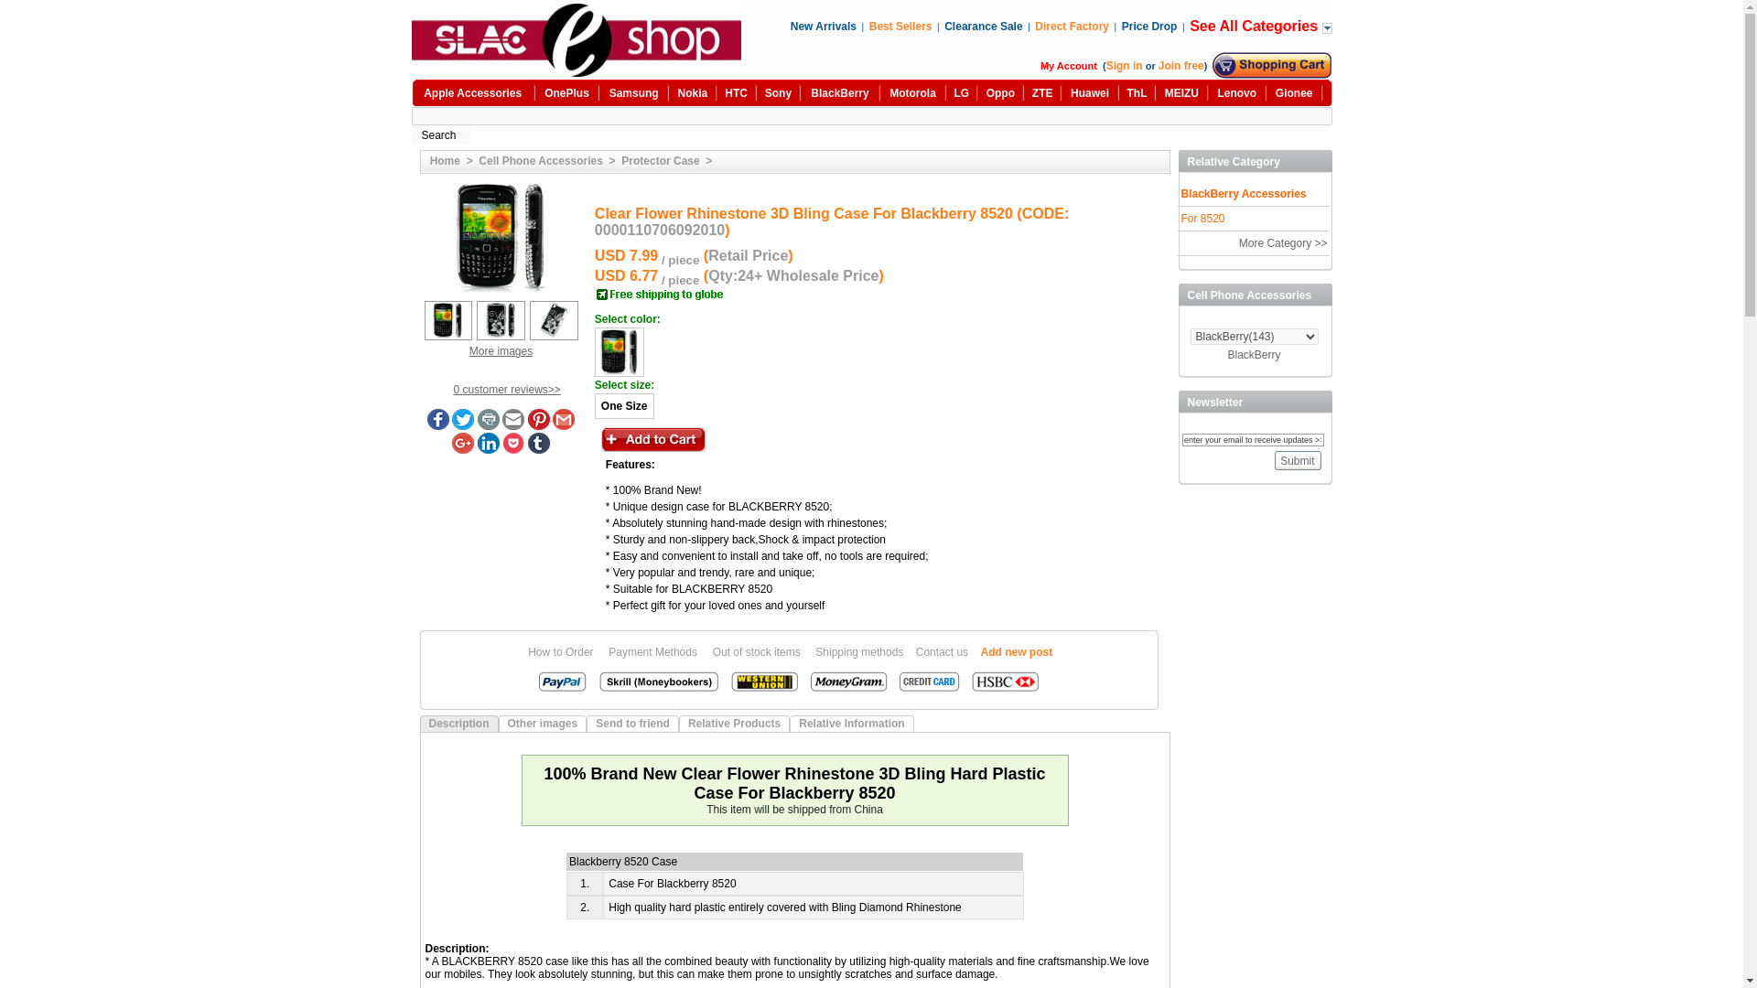  Describe the element at coordinates (1071, 26) in the screenshot. I see `Direct Factory` at that location.